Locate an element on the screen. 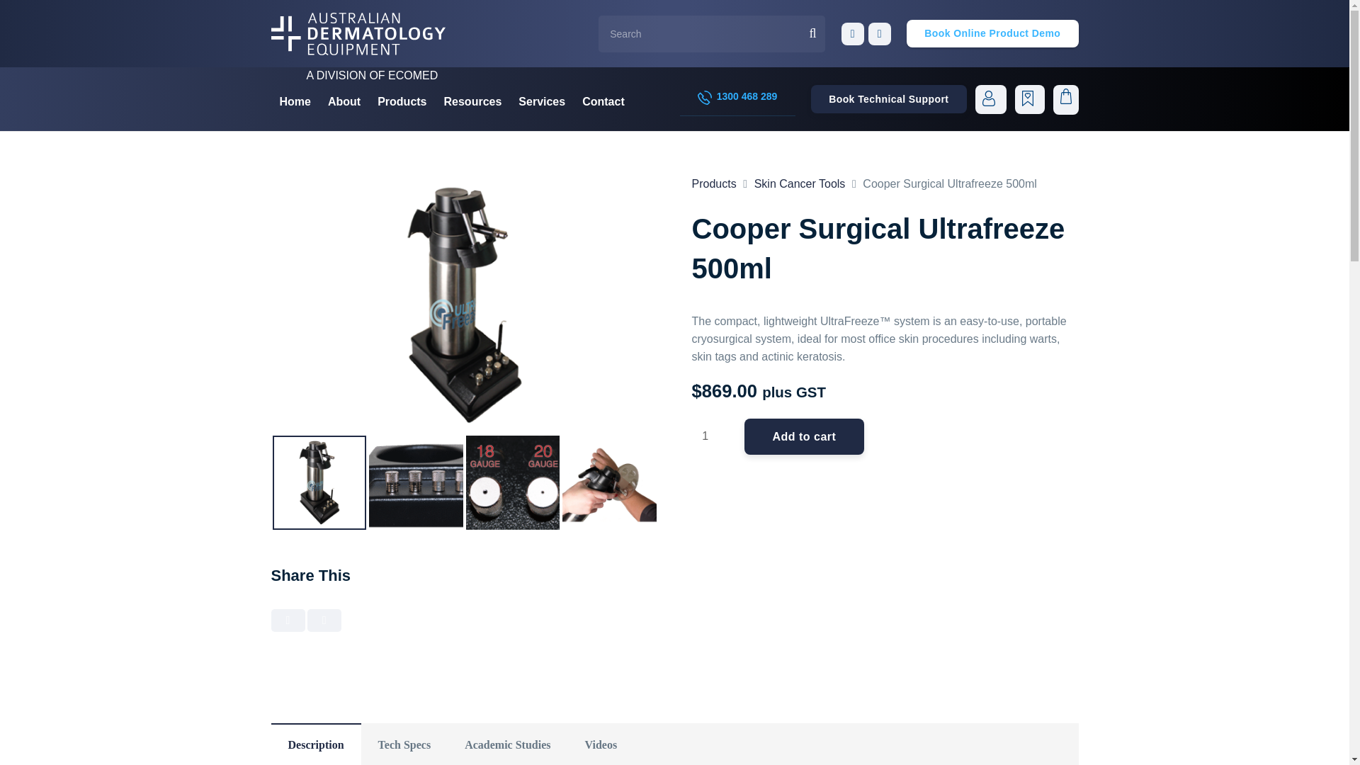 The width and height of the screenshot is (1360, 765). Products is located at coordinates (402, 101).